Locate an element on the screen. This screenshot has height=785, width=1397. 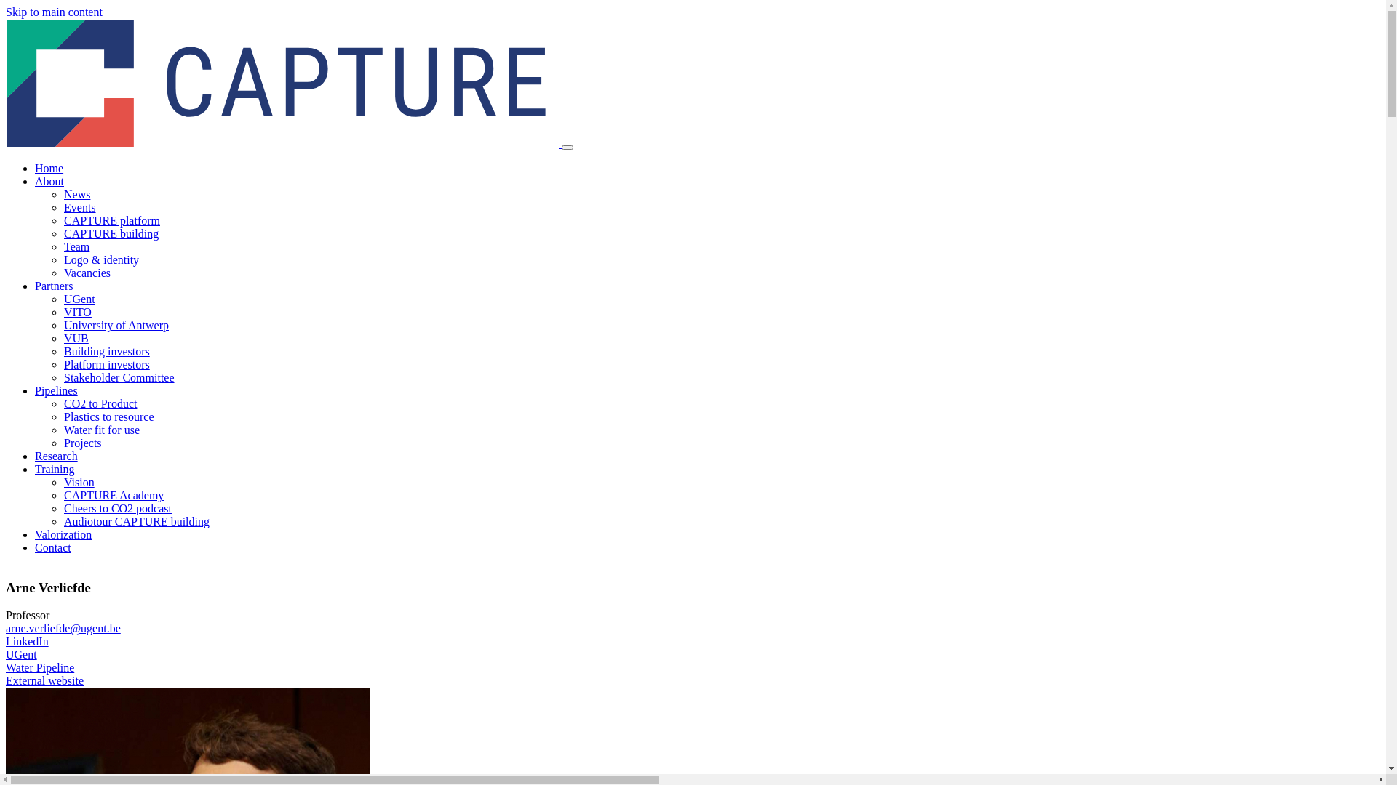
Skip to main content is located at coordinates (54, 12).